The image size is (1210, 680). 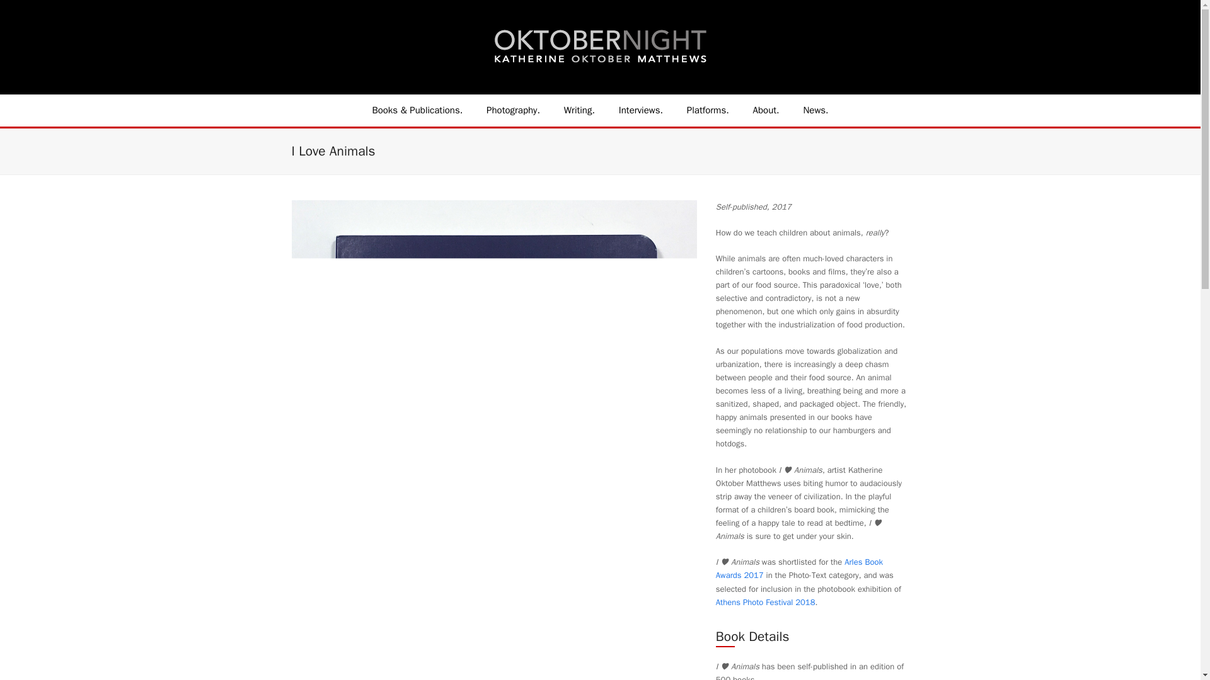 I want to click on Writing., so click(x=579, y=111).